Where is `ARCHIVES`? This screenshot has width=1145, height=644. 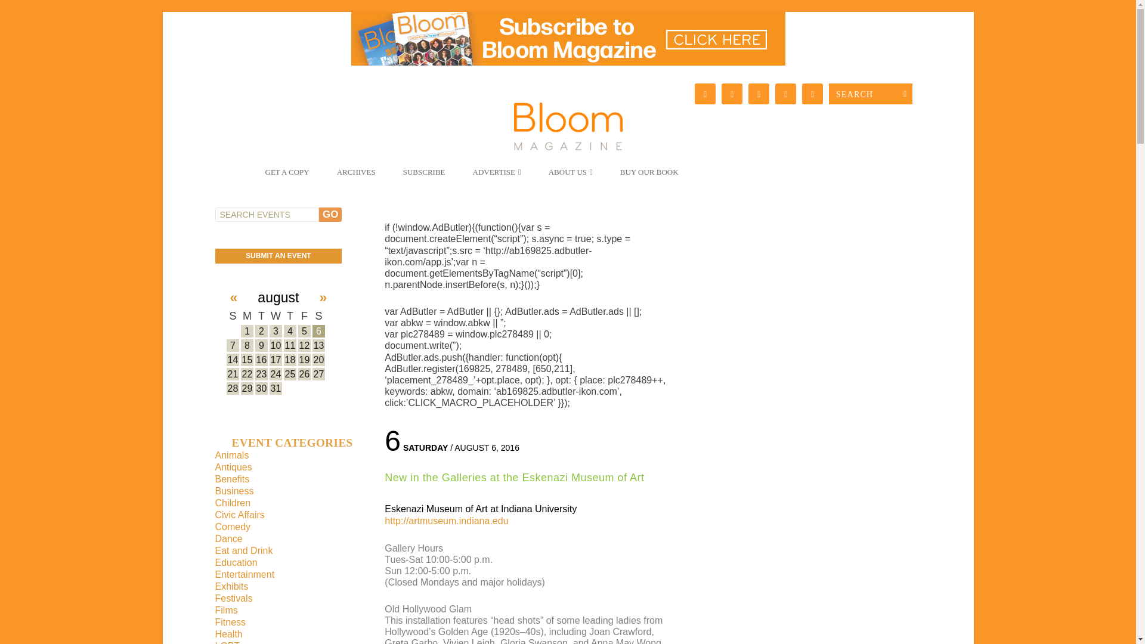
ARCHIVES is located at coordinates (355, 177).